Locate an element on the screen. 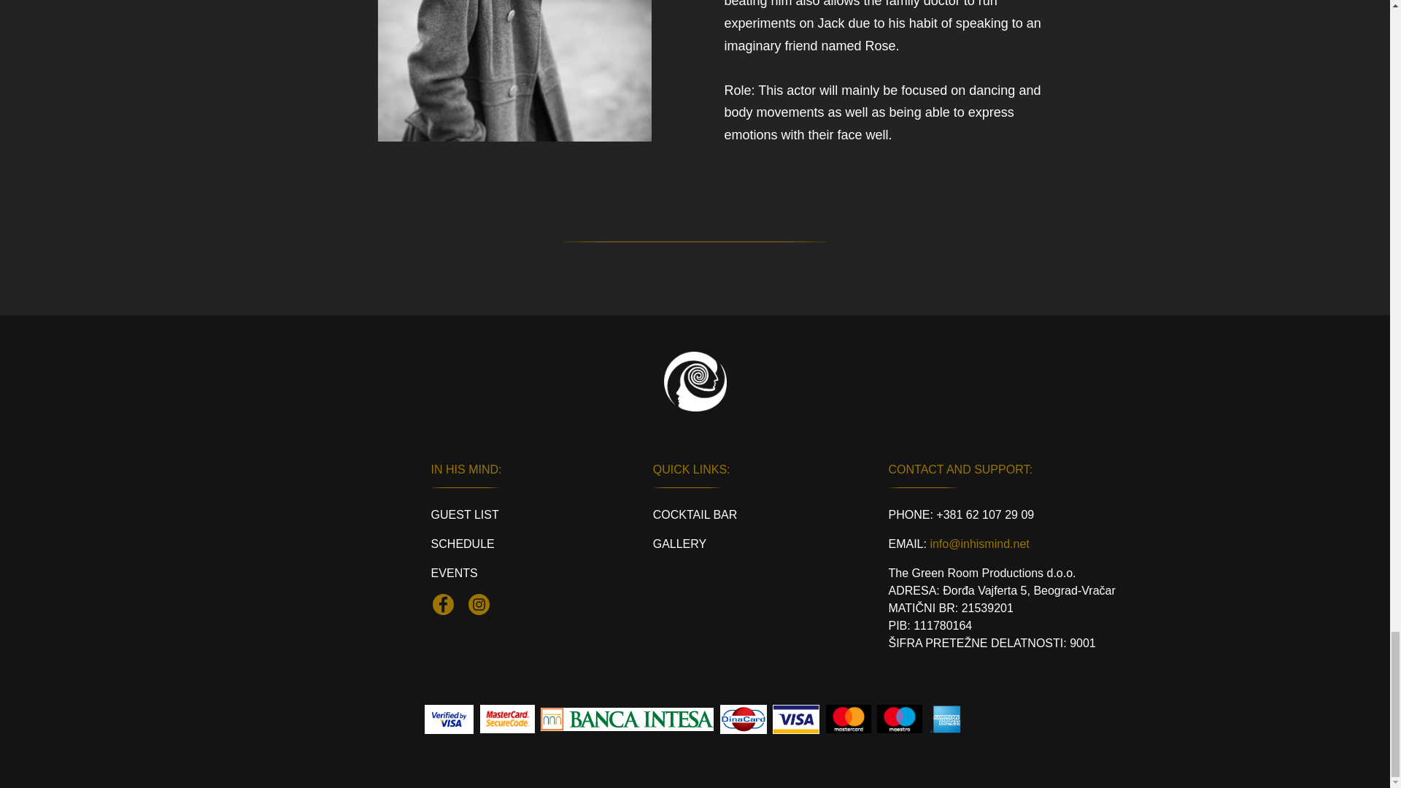  GUEST LIST is located at coordinates (465, 514).